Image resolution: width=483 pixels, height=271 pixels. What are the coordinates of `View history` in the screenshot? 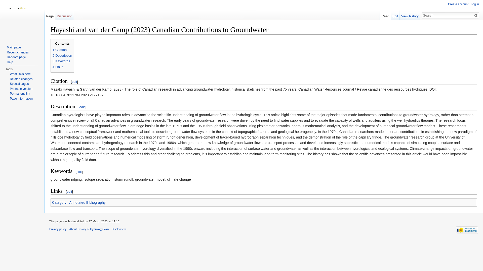 It's located at (410, 15).